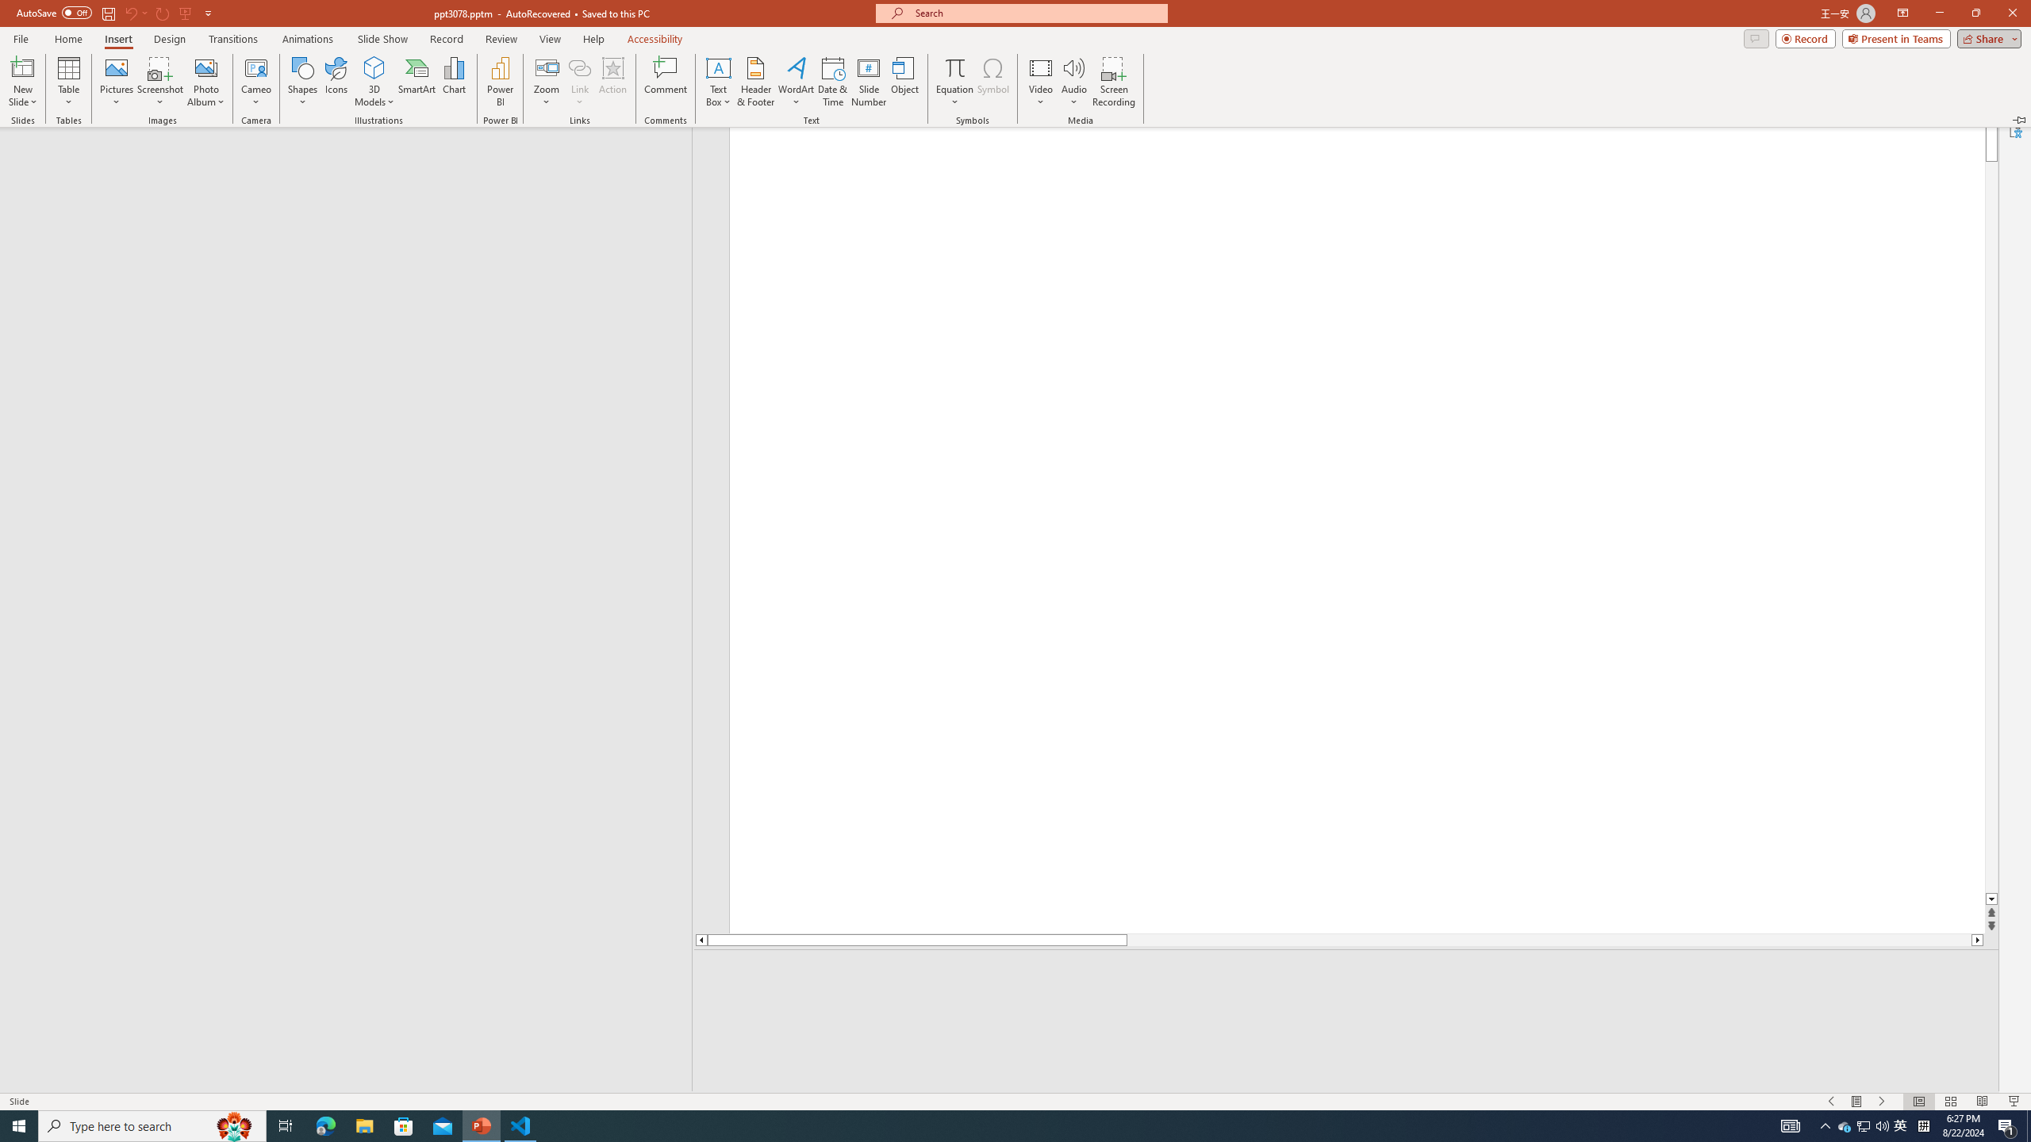 This screenshot has height=1142, width=2031. Describe the element at coordinates (1856, 1102) in the screenshot. I see `Menu On` at that location.